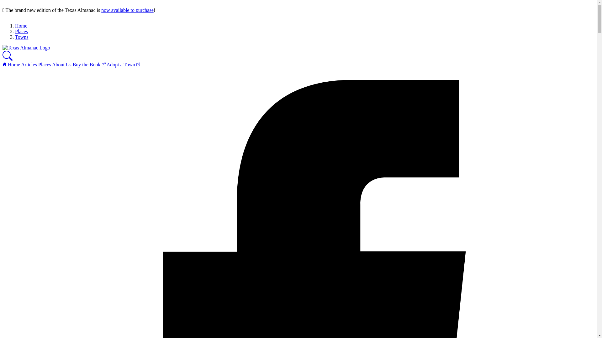  What do you see at coordinates (22, 37) in the screenshot?
I see `Towns` at bounding box center [22, 37].